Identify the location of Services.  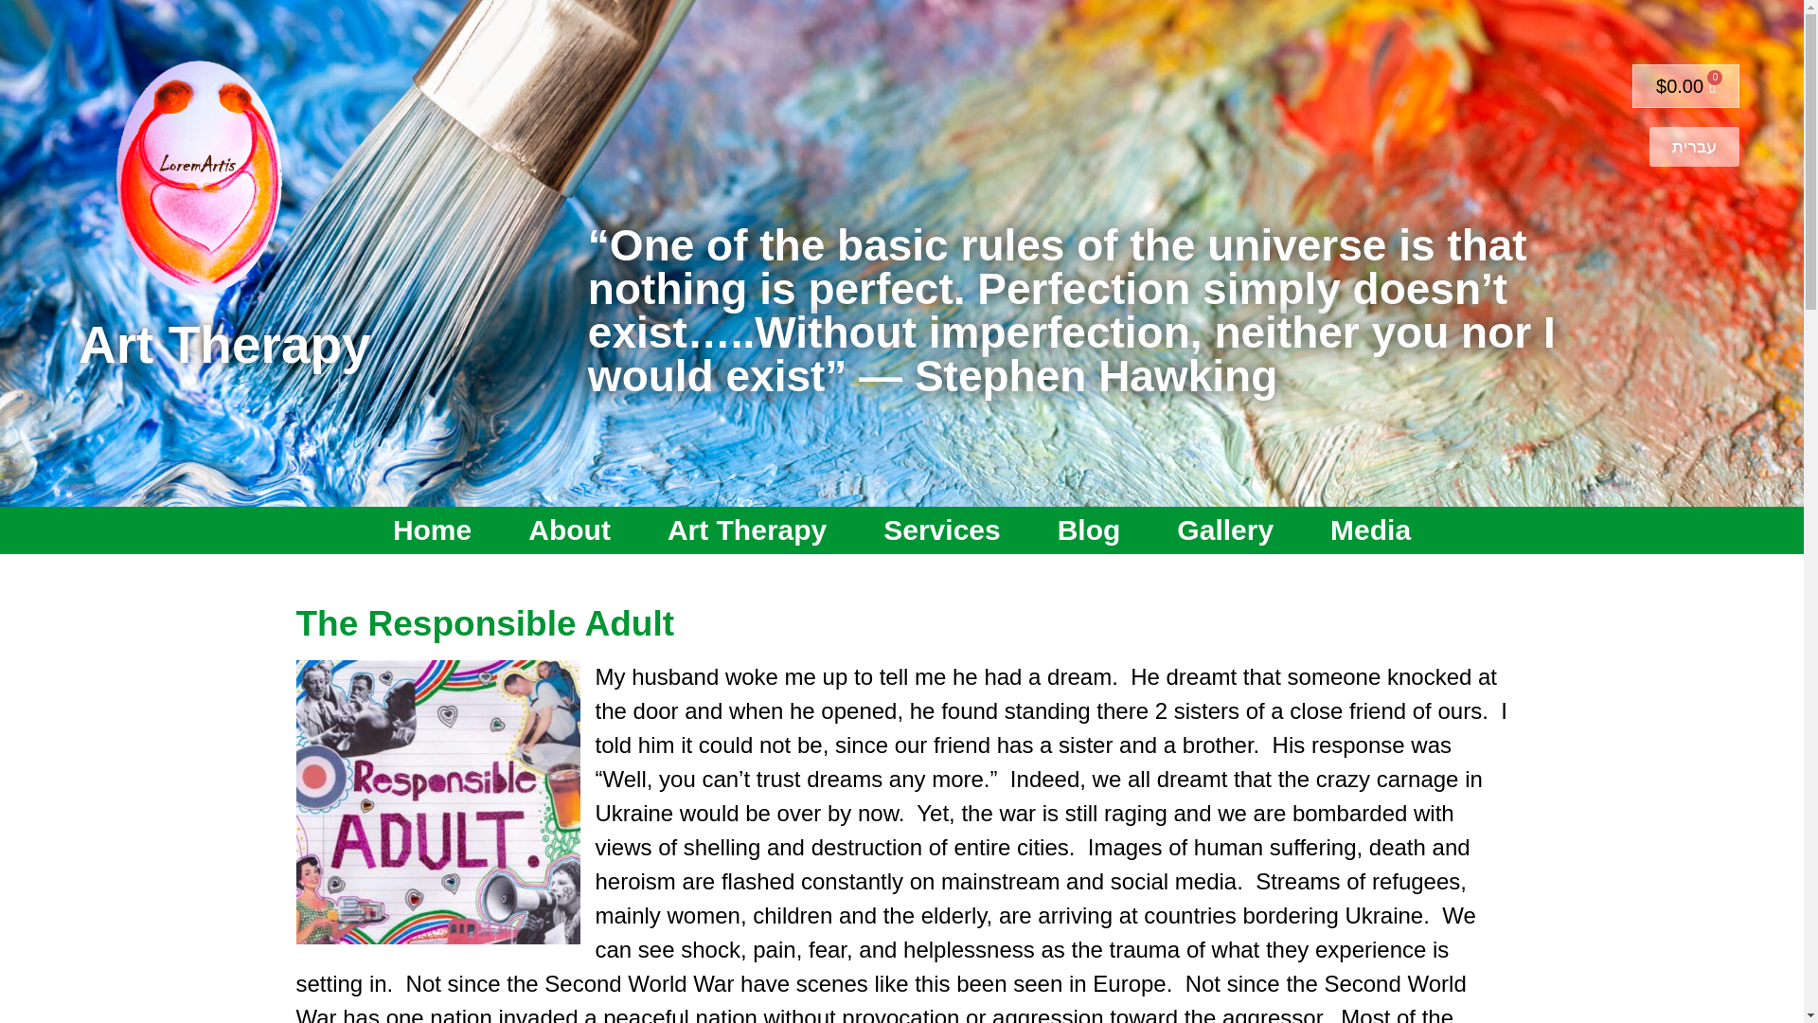
(941, 530).